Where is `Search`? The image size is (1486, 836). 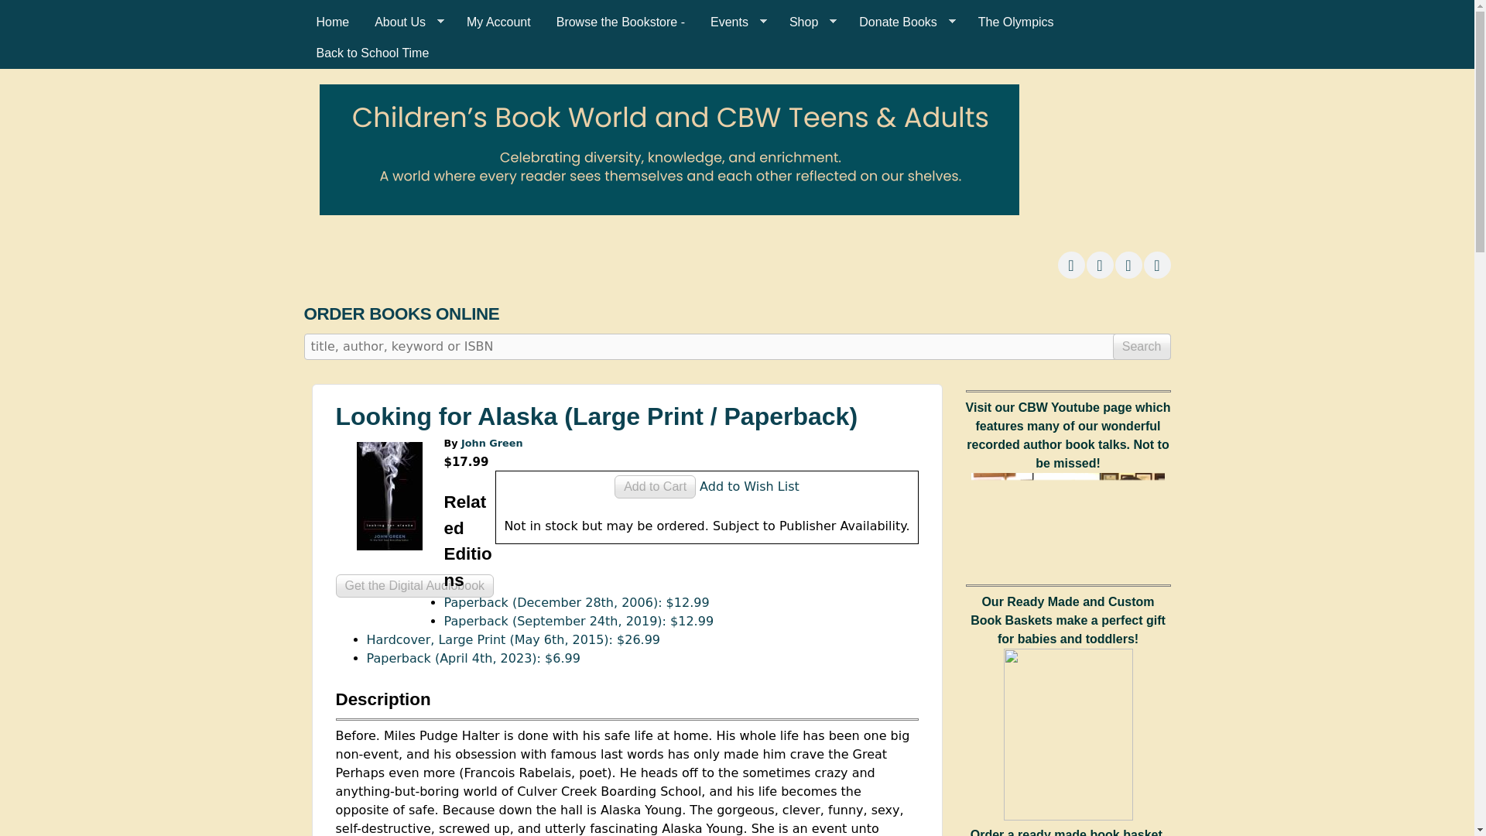
Search is located at coordinates (1142, 347).